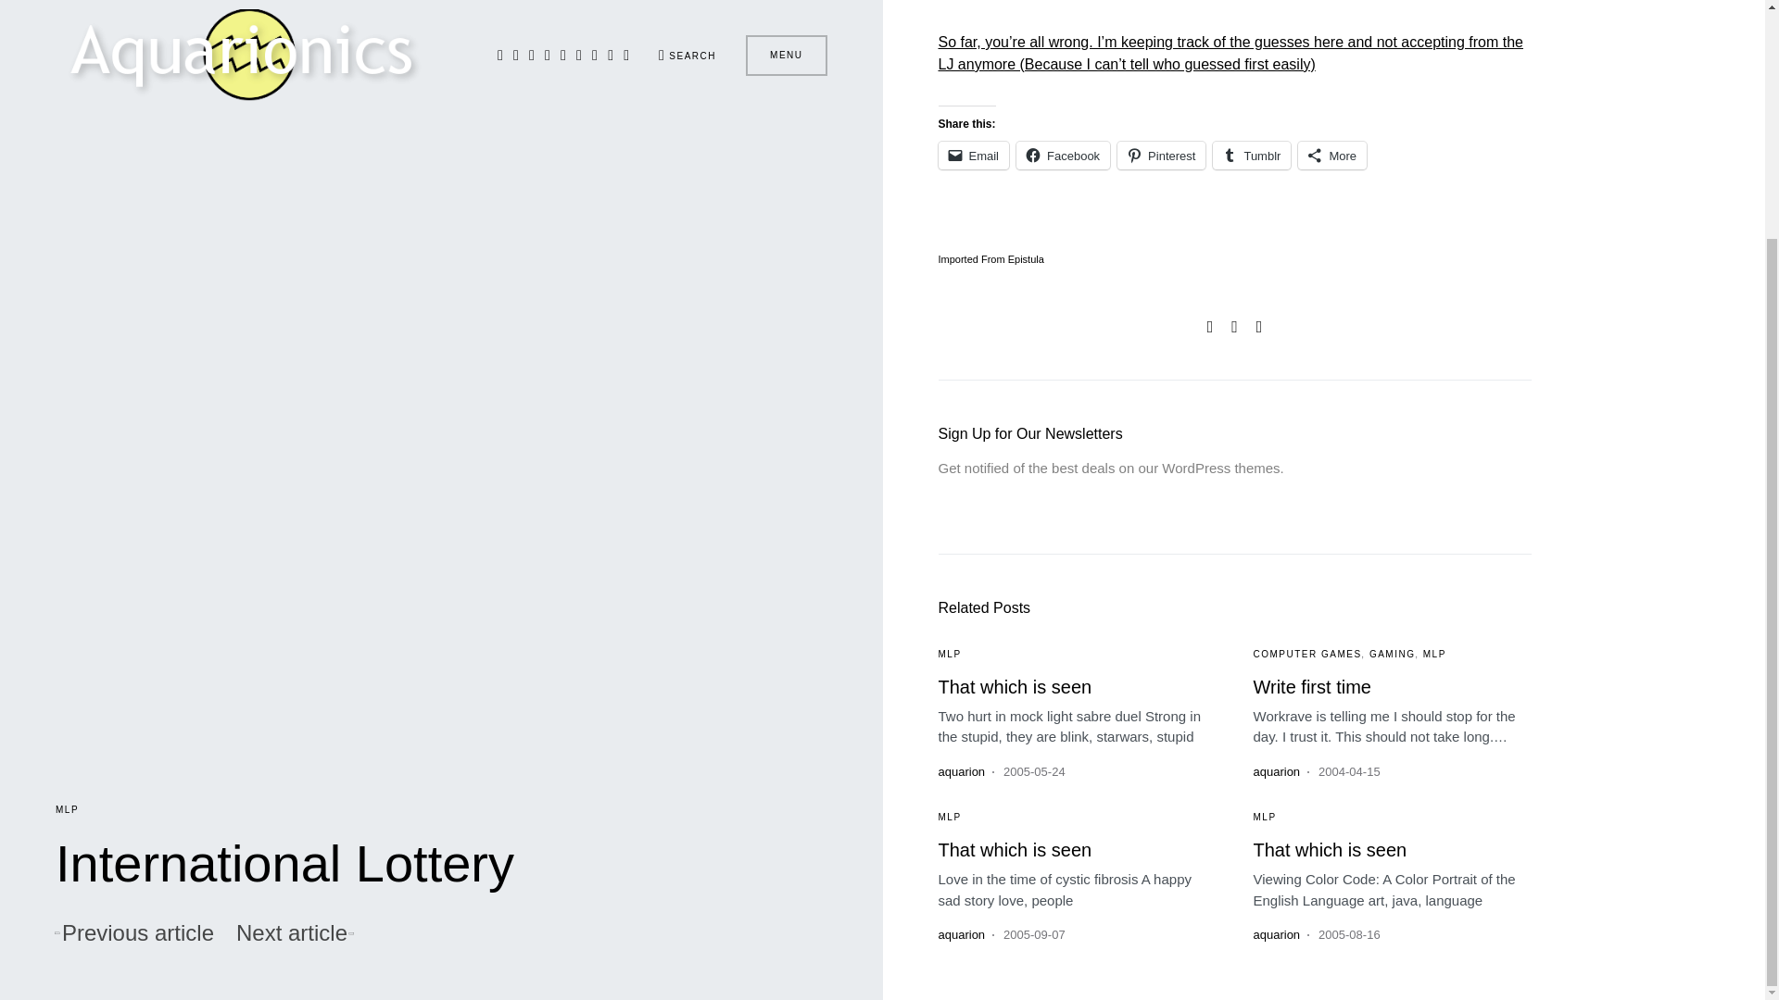 This screenshot has height=1000, width=1779. I want to click on View all posts by aquarion, so click(961, 772).